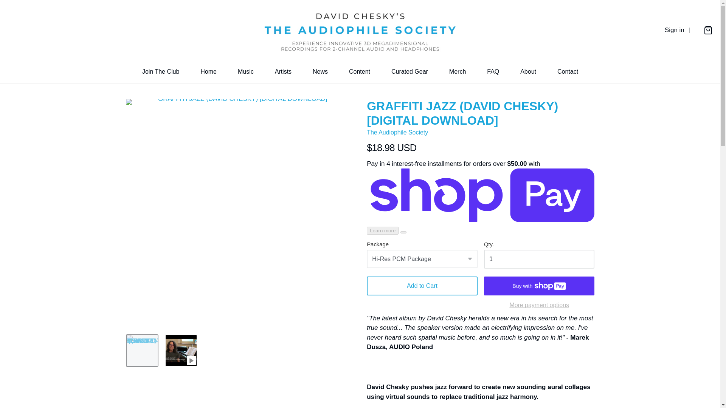 The image size is (726, 408). I want to click on The Audiophile Society, so click(397, 132).